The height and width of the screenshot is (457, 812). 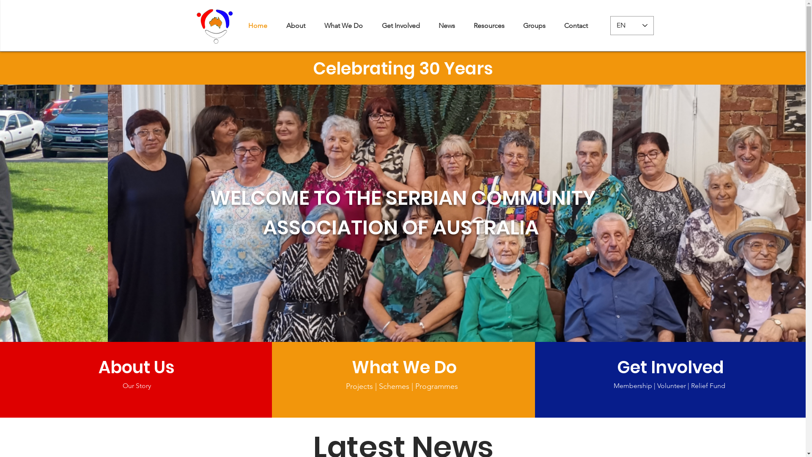 What do you see at coordinates (137, 386) in the screenshot?
I see `Our Story` at bounding box center [137, 386].